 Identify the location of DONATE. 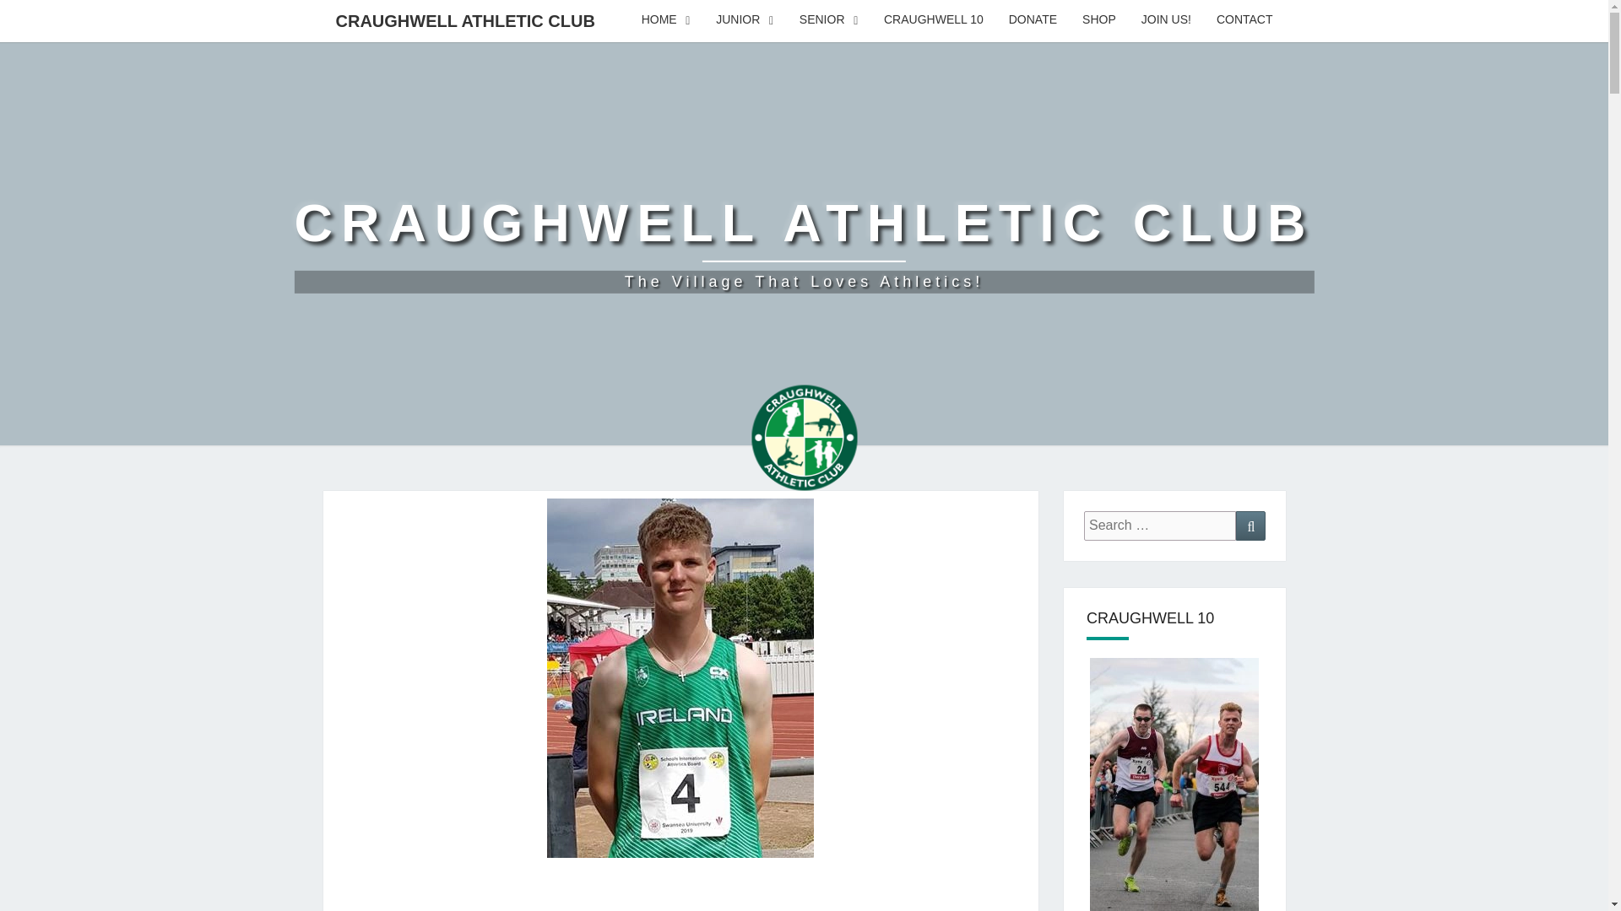
(803, 243).